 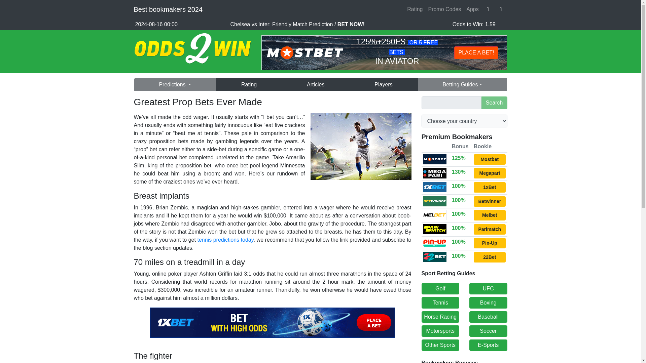 What do you see at coordinates (490, 173) in the screenshot?
I see `Promo code: ODDS2WIN` at bounding box center [490, 173].